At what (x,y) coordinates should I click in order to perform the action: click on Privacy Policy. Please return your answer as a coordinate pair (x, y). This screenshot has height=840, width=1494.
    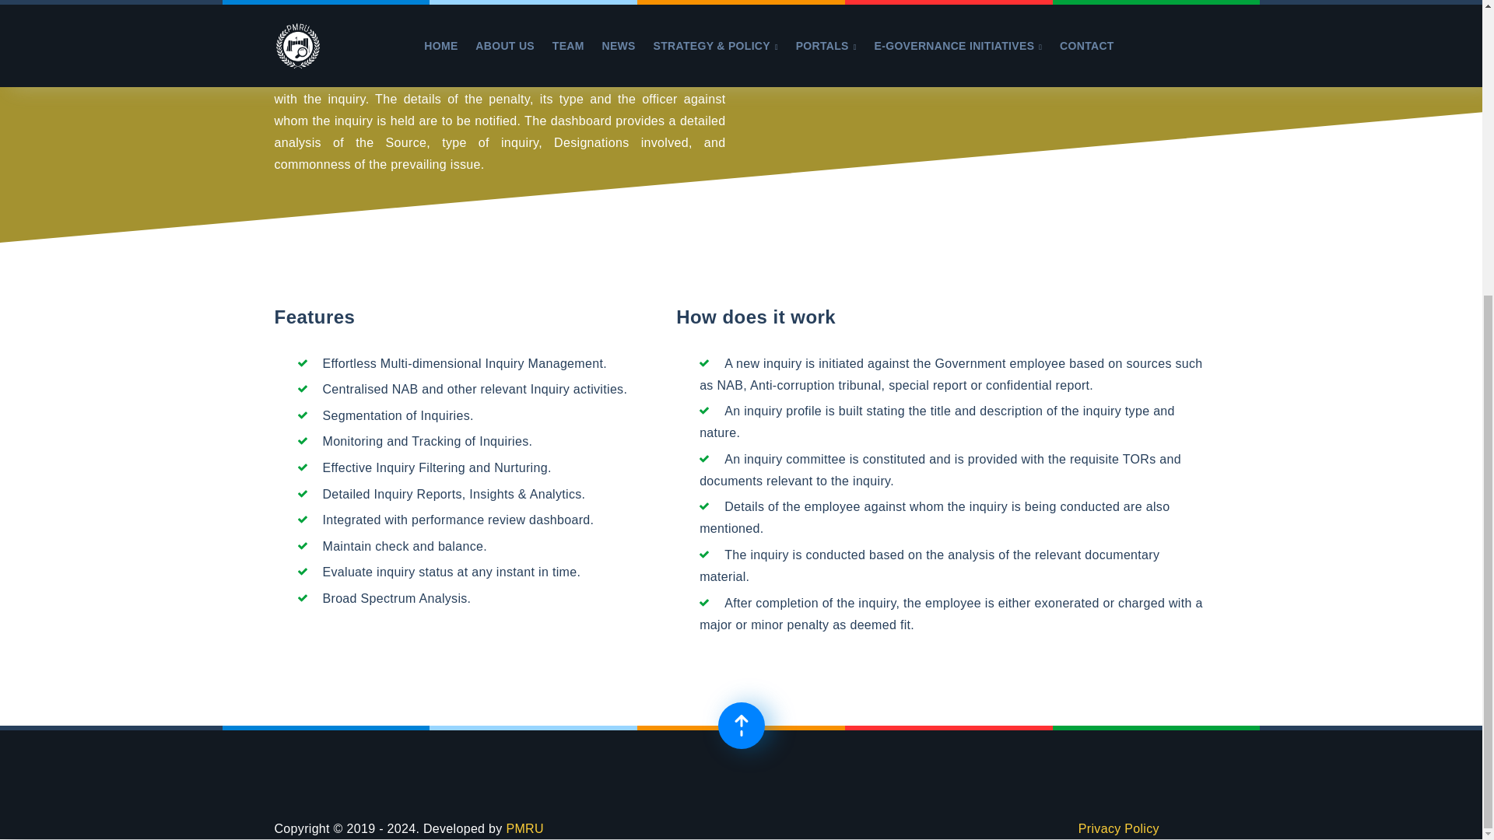
    Looking at the image, I should click on (1119, 828).